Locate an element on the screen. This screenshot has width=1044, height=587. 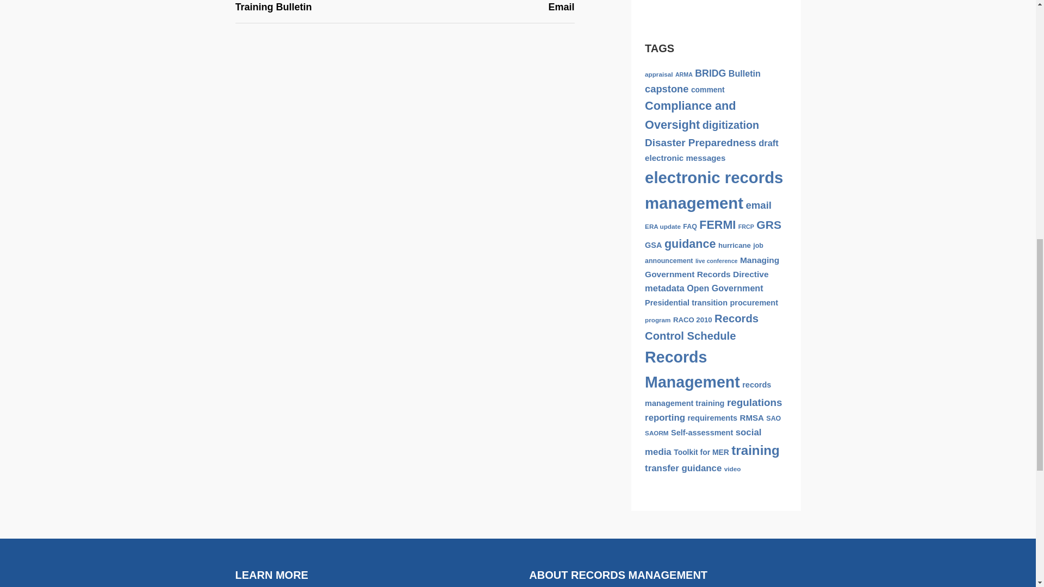
BRIDG is located at coordinates (710, 73).